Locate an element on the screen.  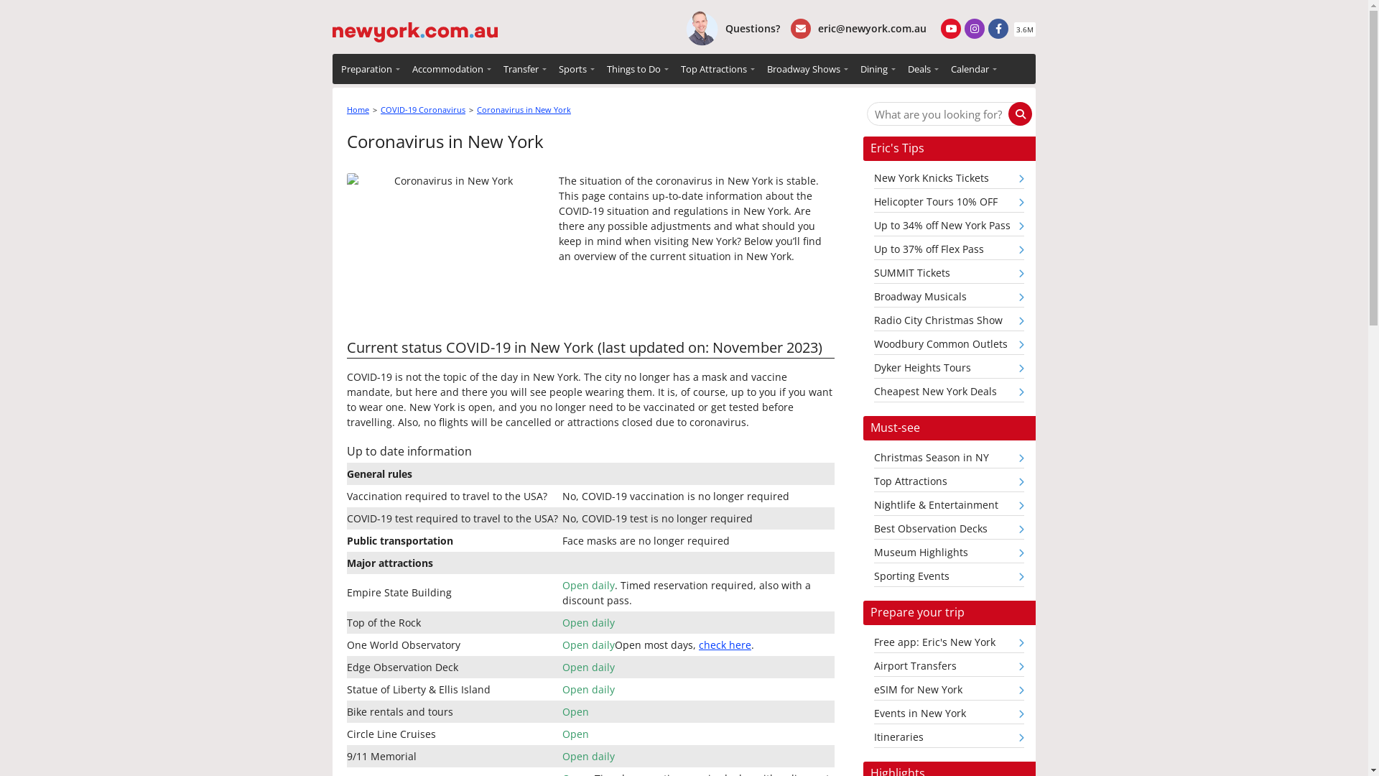
eSIM for New York is located at coordinates (949, 691).